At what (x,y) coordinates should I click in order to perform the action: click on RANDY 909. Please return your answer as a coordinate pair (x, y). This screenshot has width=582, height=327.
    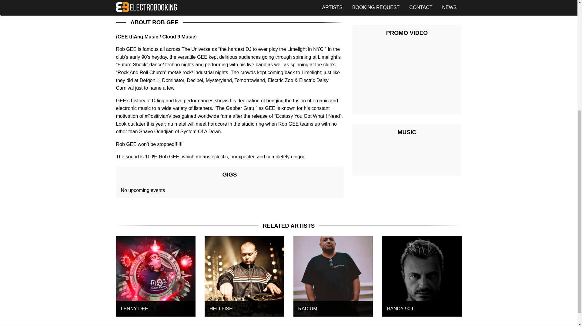
    Looking at the image, I should click on (421, 276).